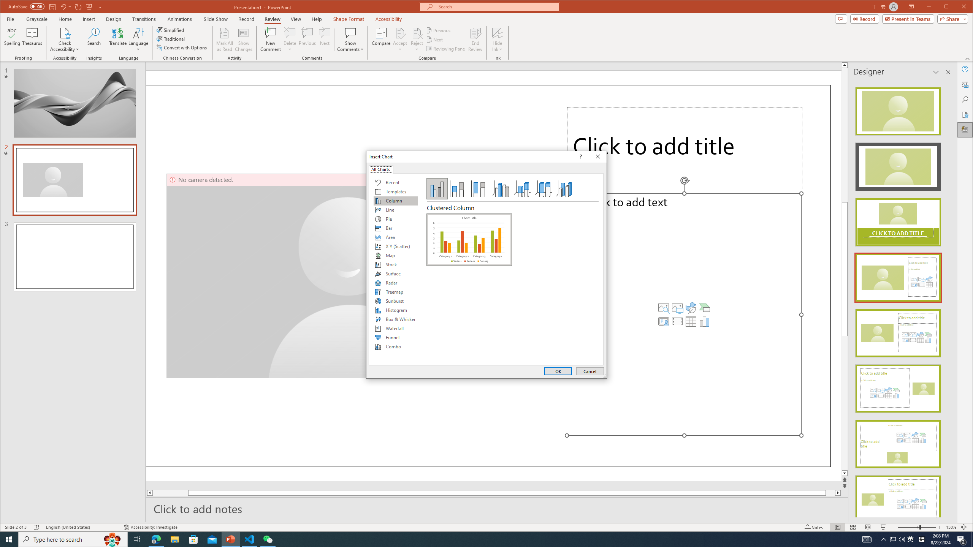  I want to click on All Charts, so click(381, 169).